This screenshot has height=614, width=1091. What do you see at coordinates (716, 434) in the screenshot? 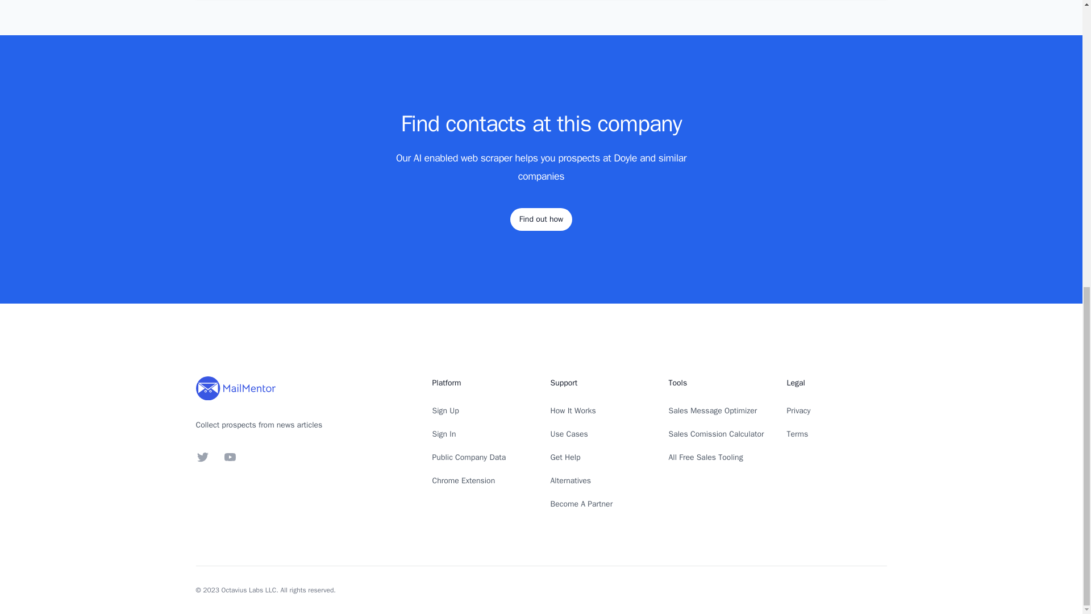
I see `Sales Comission Calculator` at bounding box center [716, 434].